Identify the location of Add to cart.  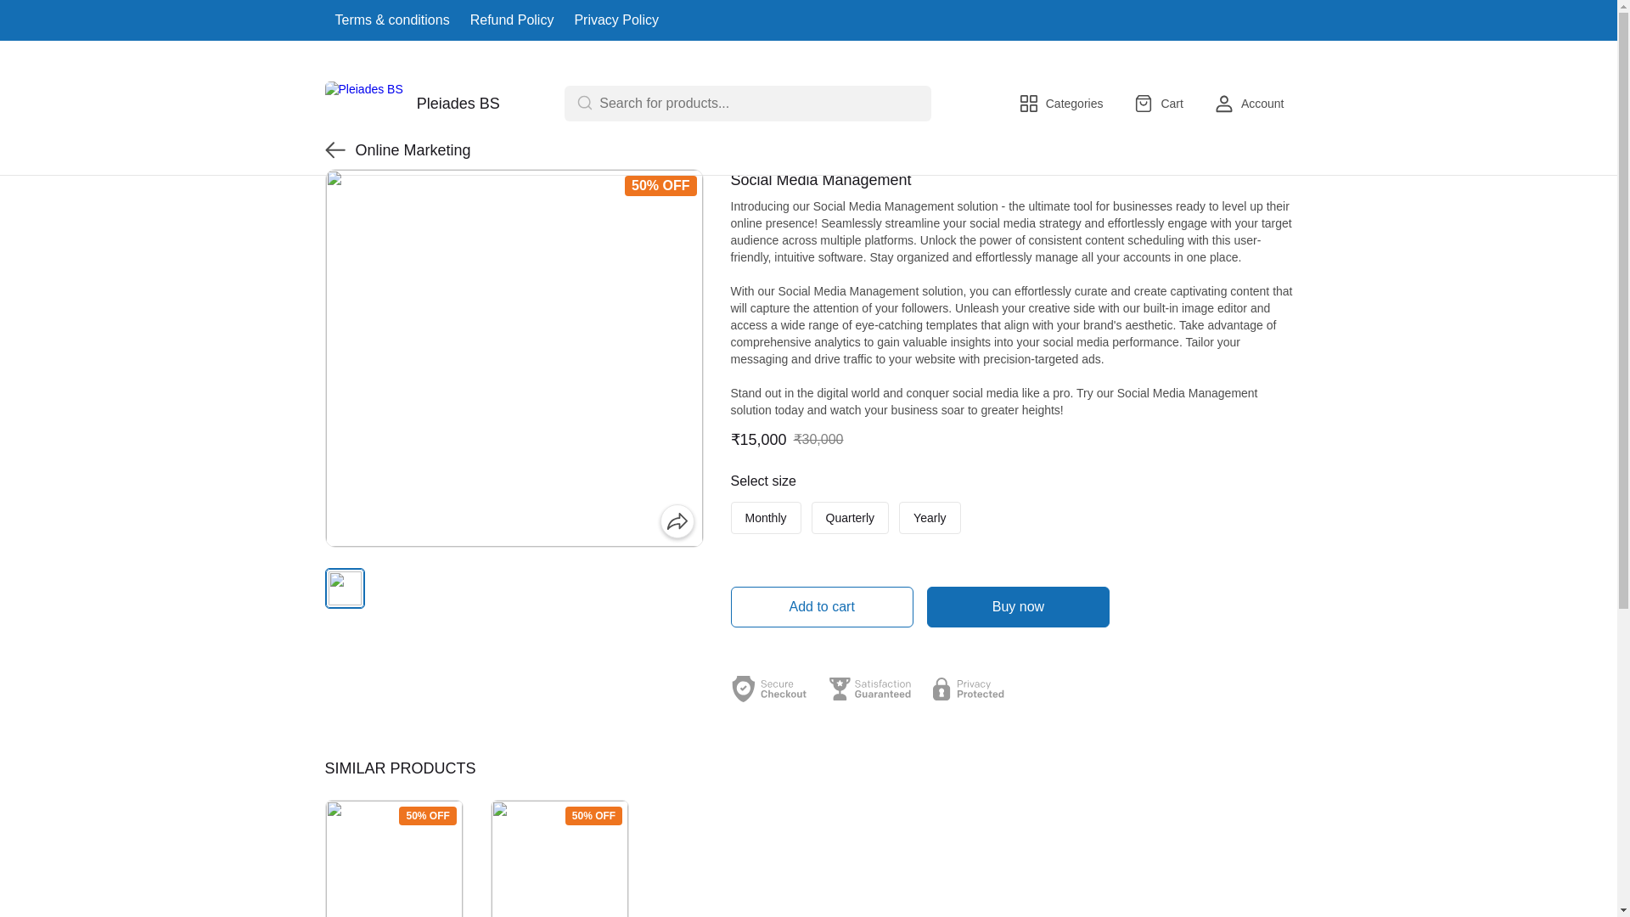
(822, 606).